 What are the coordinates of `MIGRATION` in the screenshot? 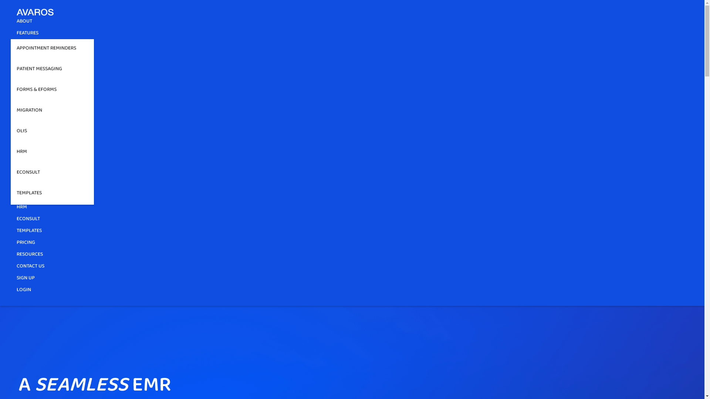 It's located at (30, 185).